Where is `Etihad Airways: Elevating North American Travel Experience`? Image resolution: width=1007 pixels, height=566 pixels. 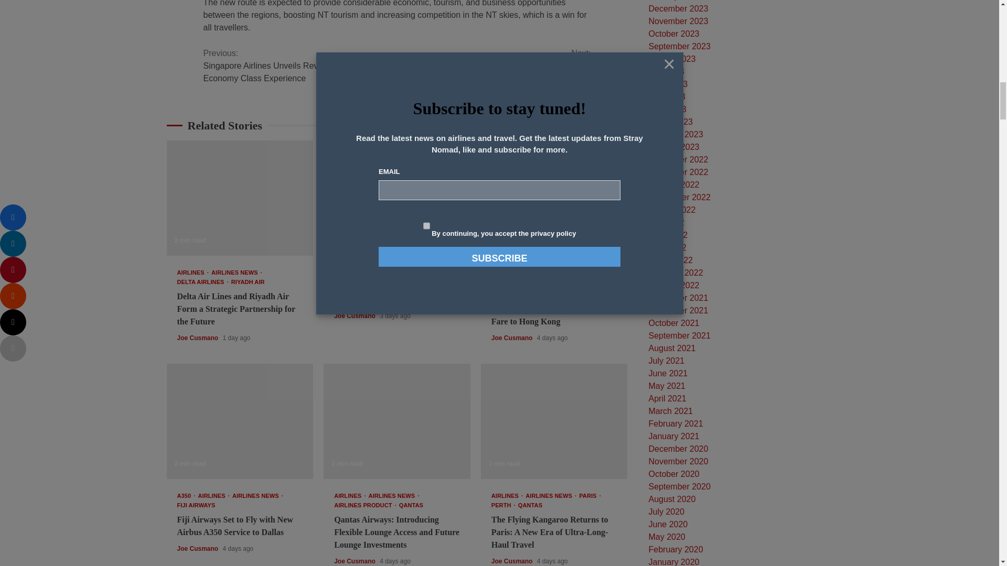 Etihad Airways: Elevating North American Travel Experience is located at coordinates (397, 198).